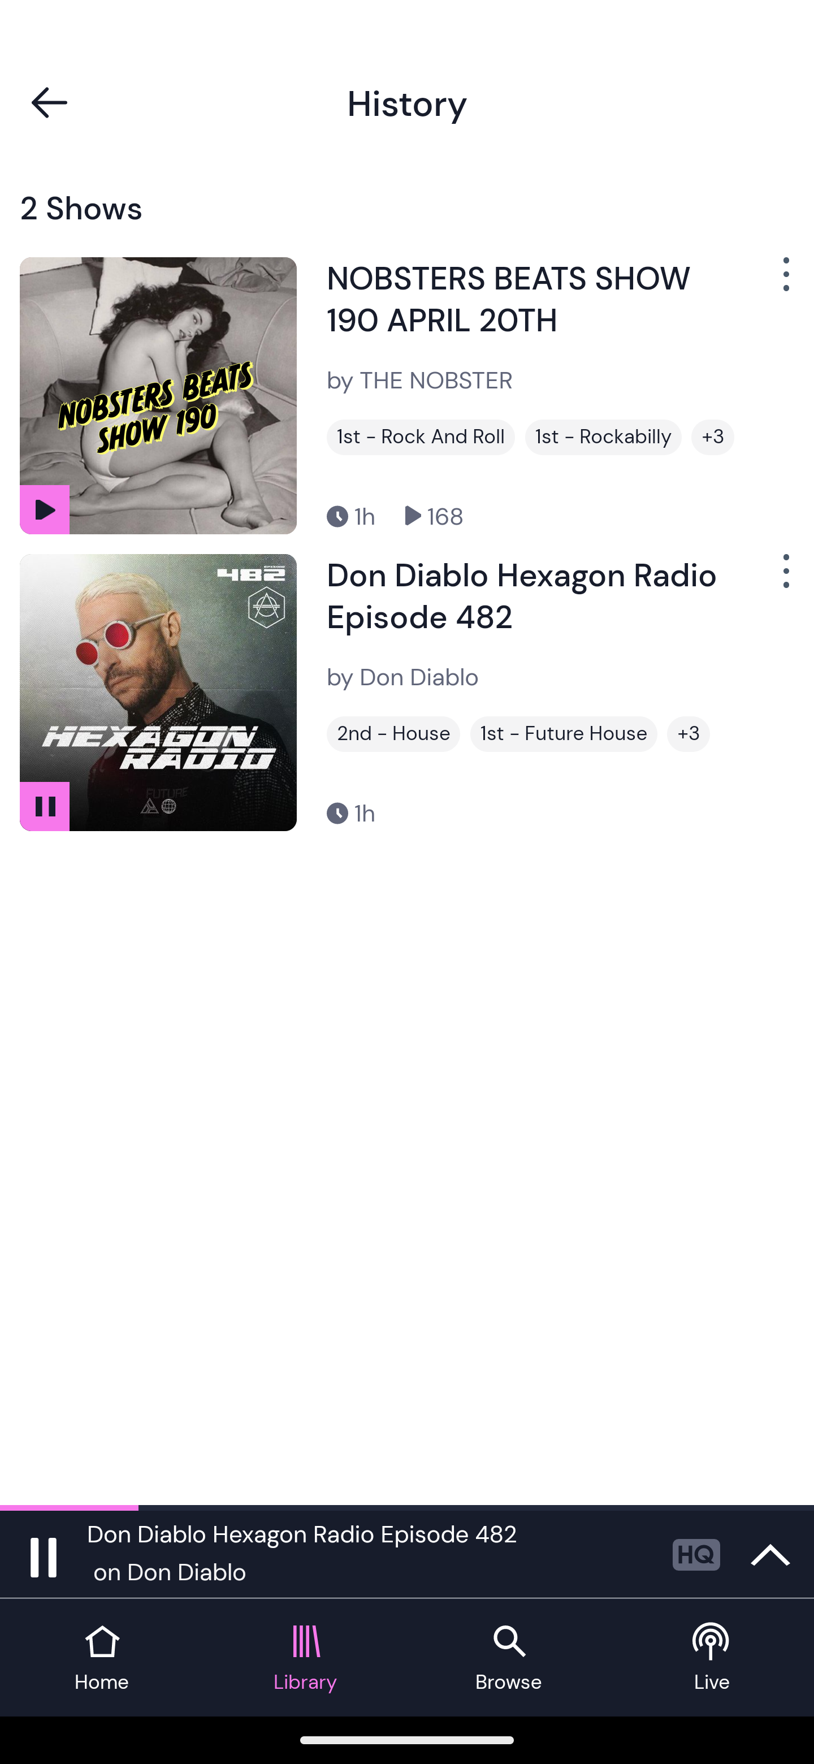 Image resolution: width=814 pixels, height=1764 pixels. I want to click on 1st - Rock And Roll, so click(421, 437).